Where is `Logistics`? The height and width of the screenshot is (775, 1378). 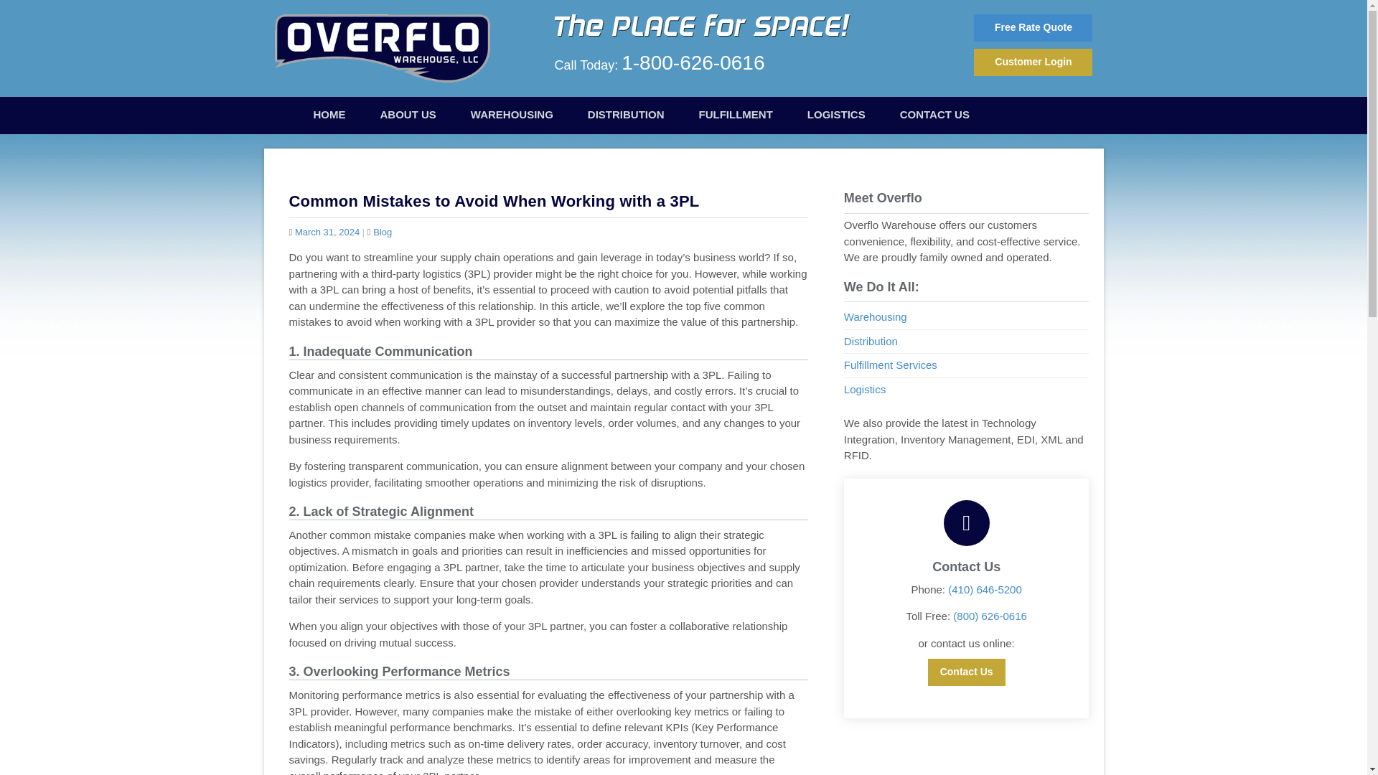 Logistics is located at coordinates (864, 389).